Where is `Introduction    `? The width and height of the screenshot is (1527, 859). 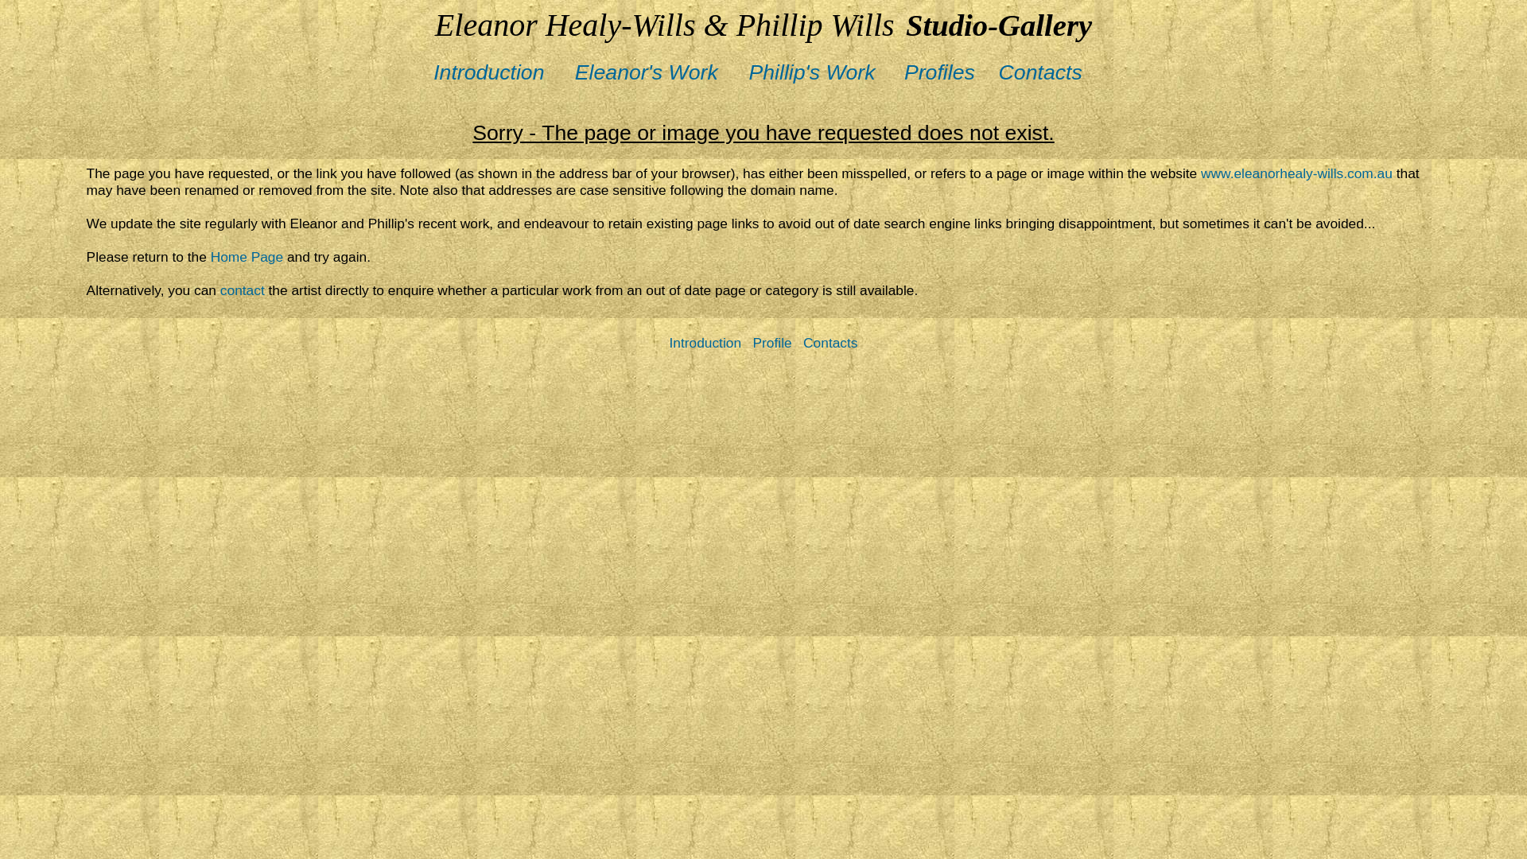
Introduction     is located at coordinates (501, 75).